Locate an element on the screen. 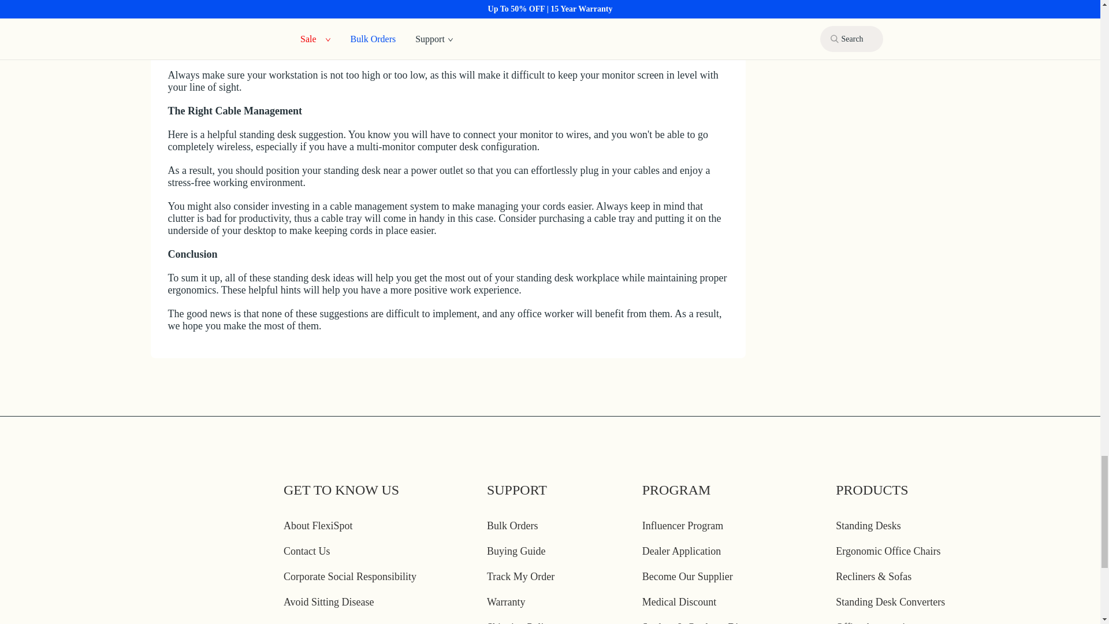 The image size is (1109, 624). Shipping Policy is located at coordinates (520, 623).